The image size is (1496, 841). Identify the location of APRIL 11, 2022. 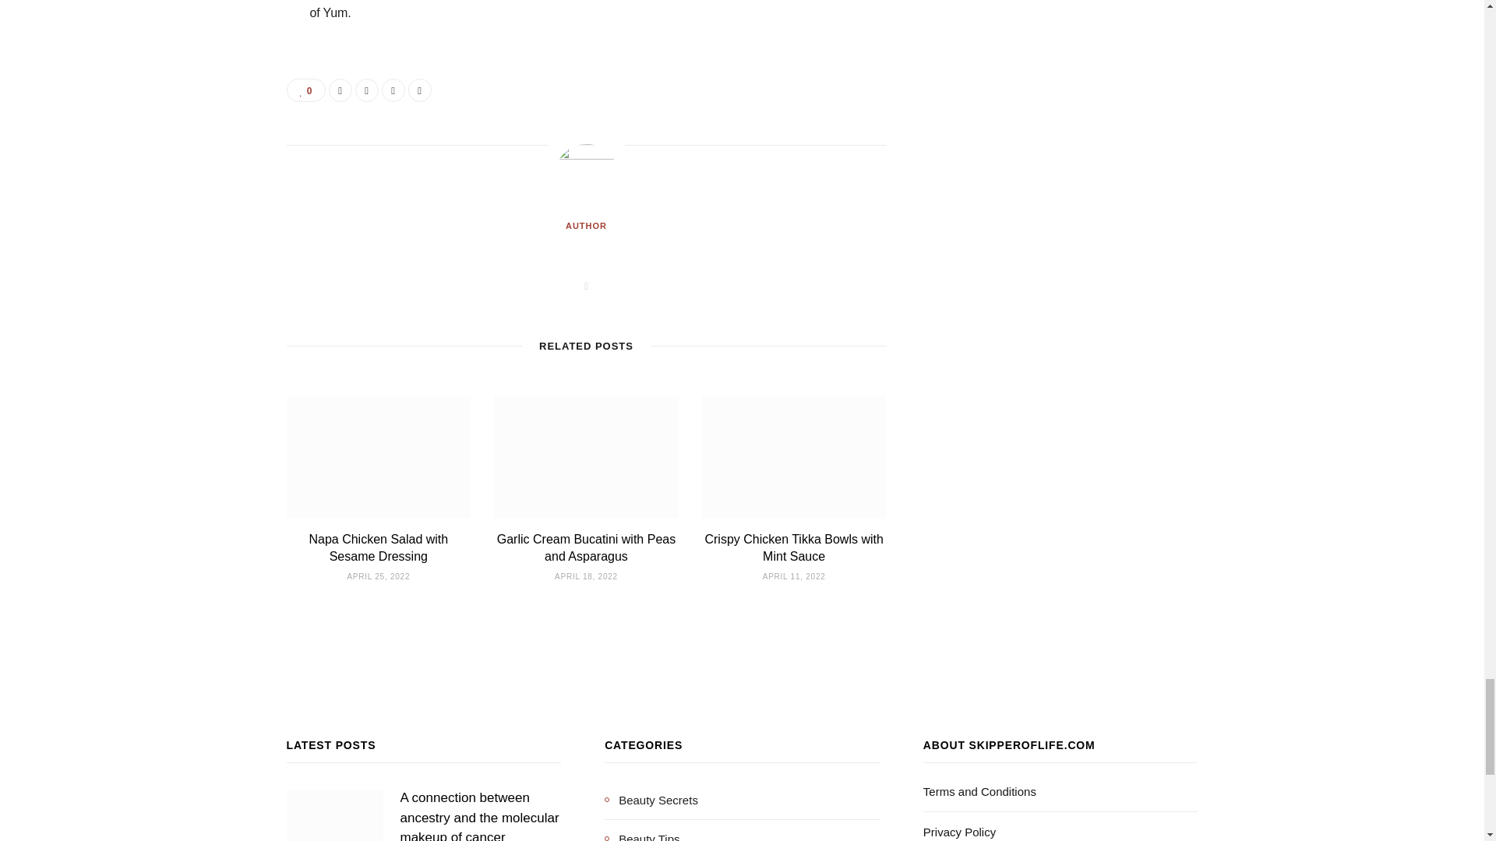
(794, 576).